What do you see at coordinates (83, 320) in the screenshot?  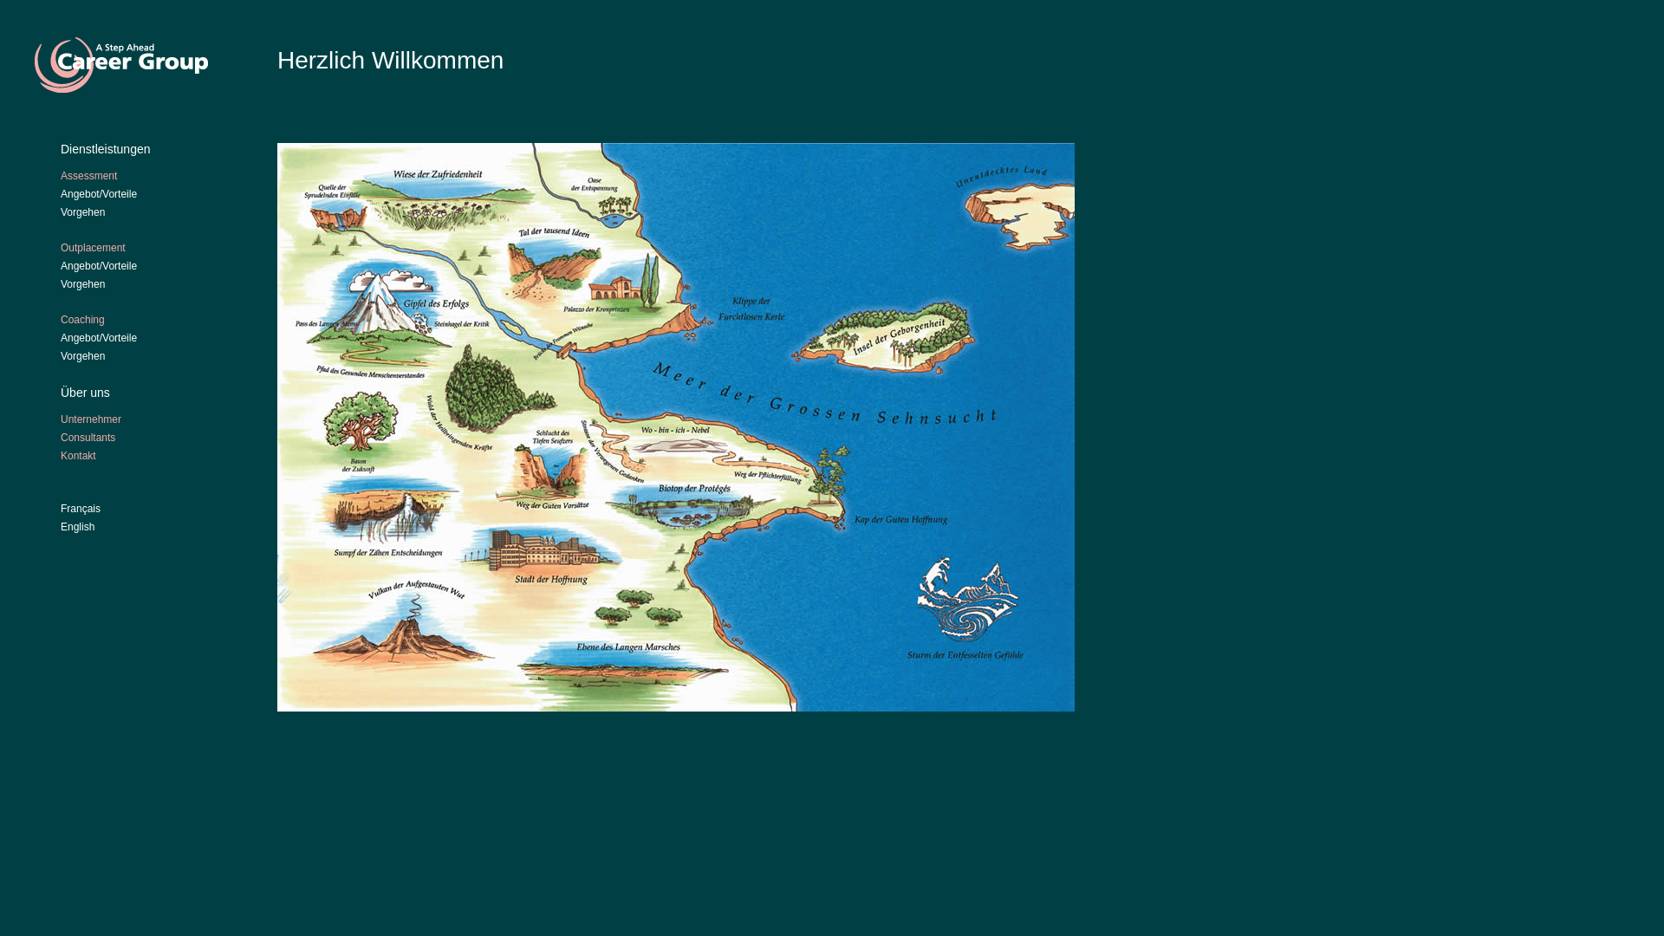 I see `Coaching` at bounding box center [83, 320].